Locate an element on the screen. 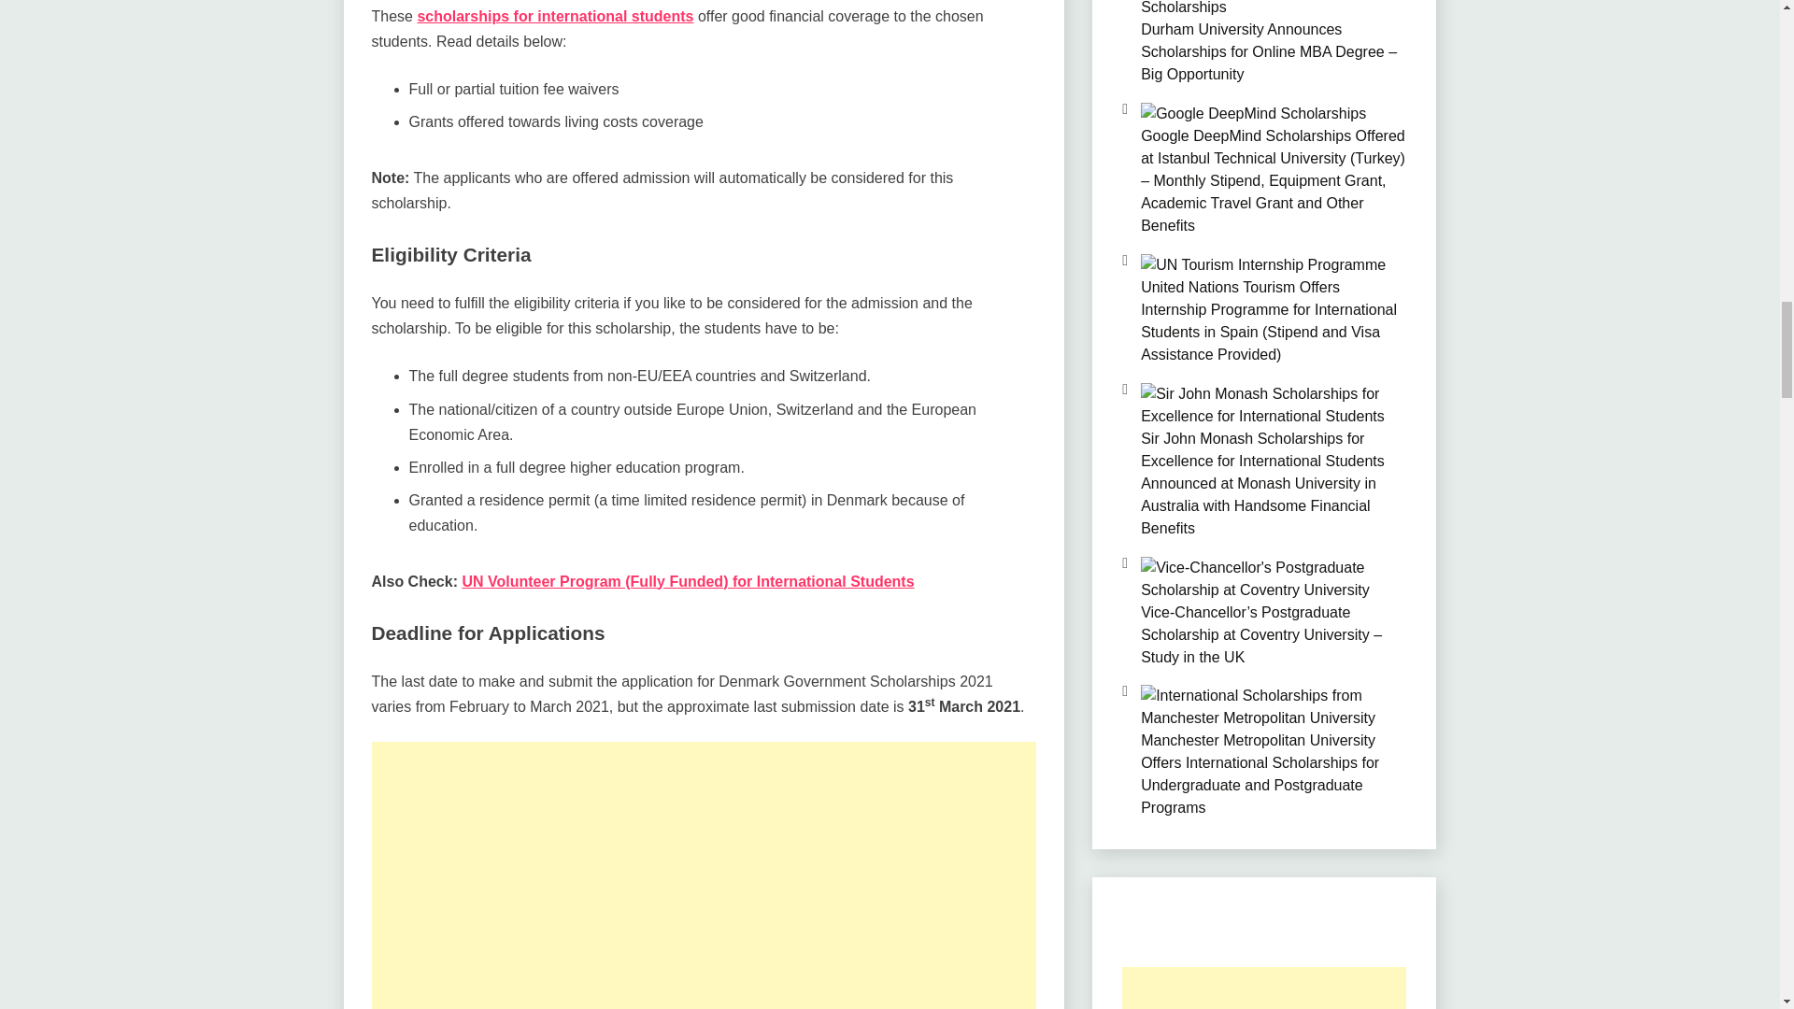  scholarships for international students is located at coordinates (554, 15).